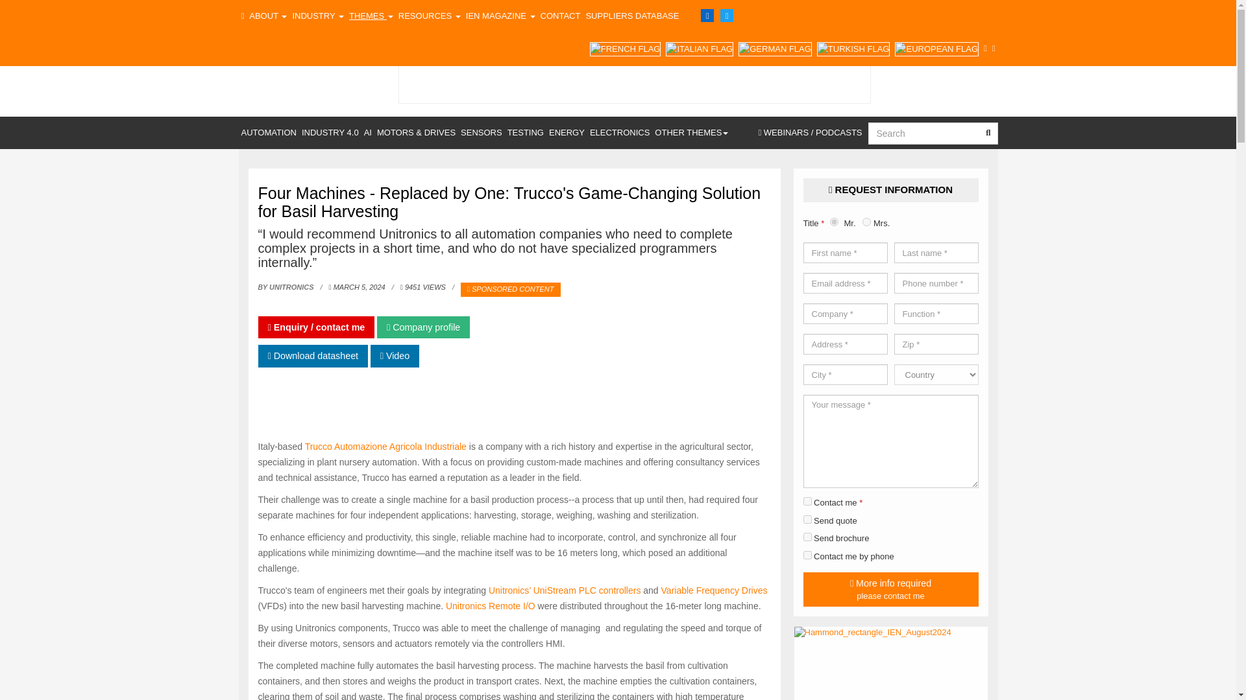 The image size is (1246, 700). What do you see at coordinates (395, 355) in the screenshot?
I see `Video` at bounding box center [395, 355].